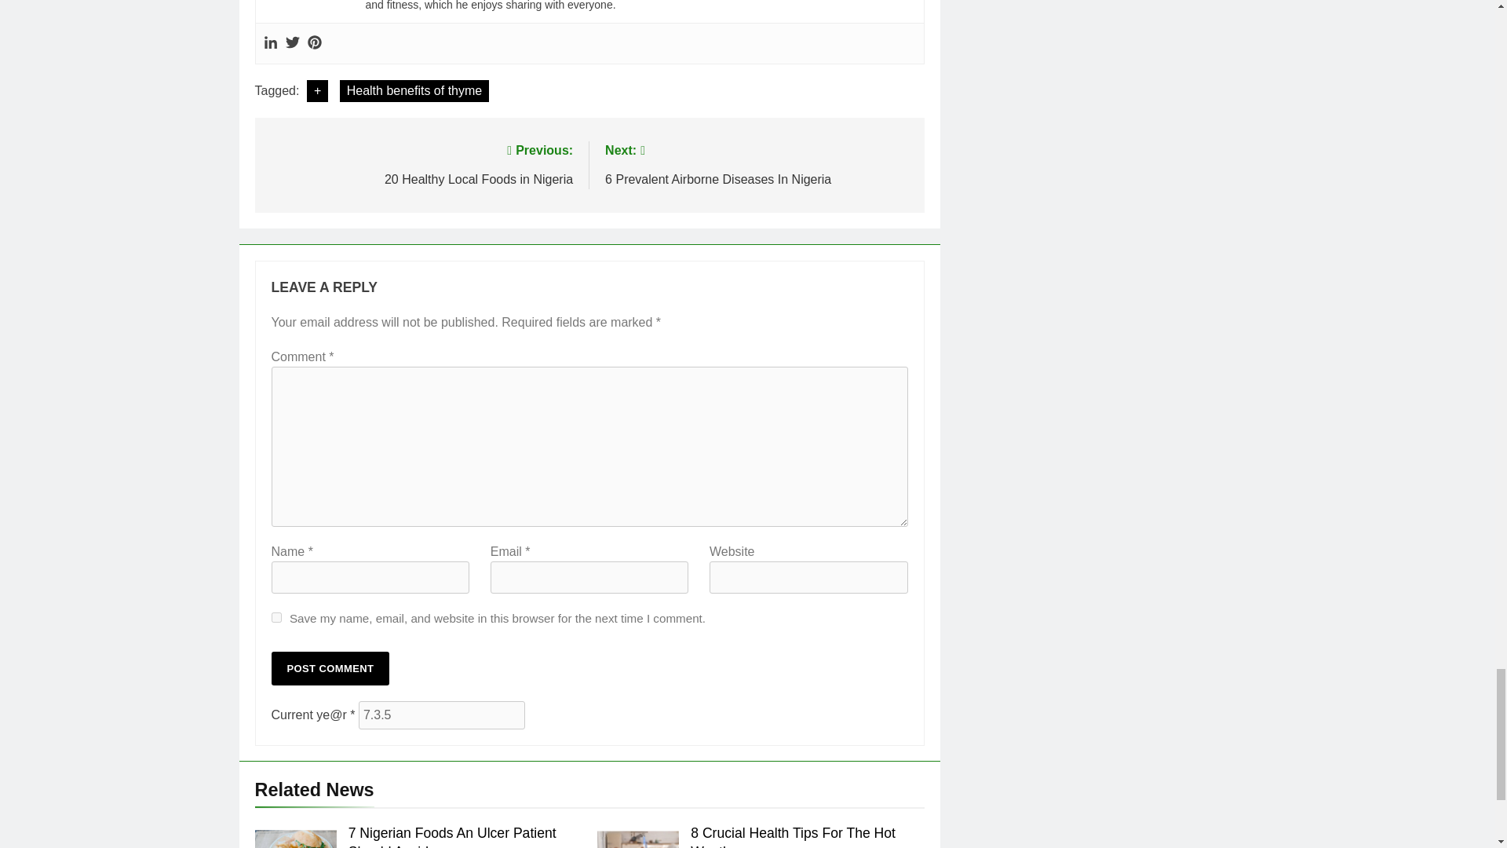 The width and height of the screenshot is (1507, 848). What do you see at coordinates (276, 617) in the screenshot?
I see `yes` at bounding box center [276, 617].